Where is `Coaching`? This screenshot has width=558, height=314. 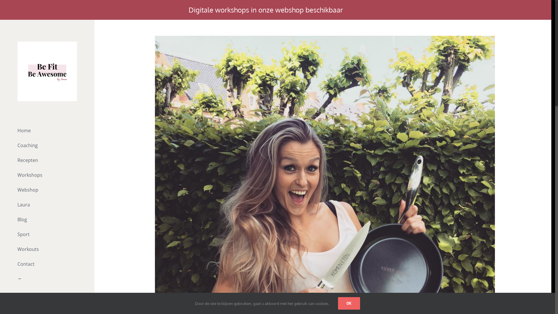
Coaching is located at coordinates (47, 145).